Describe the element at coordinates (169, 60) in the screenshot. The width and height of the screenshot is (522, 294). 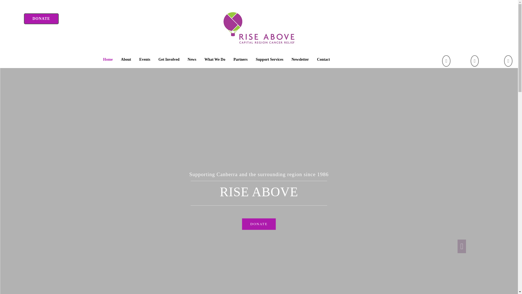
I see `Get Involved` at that location.